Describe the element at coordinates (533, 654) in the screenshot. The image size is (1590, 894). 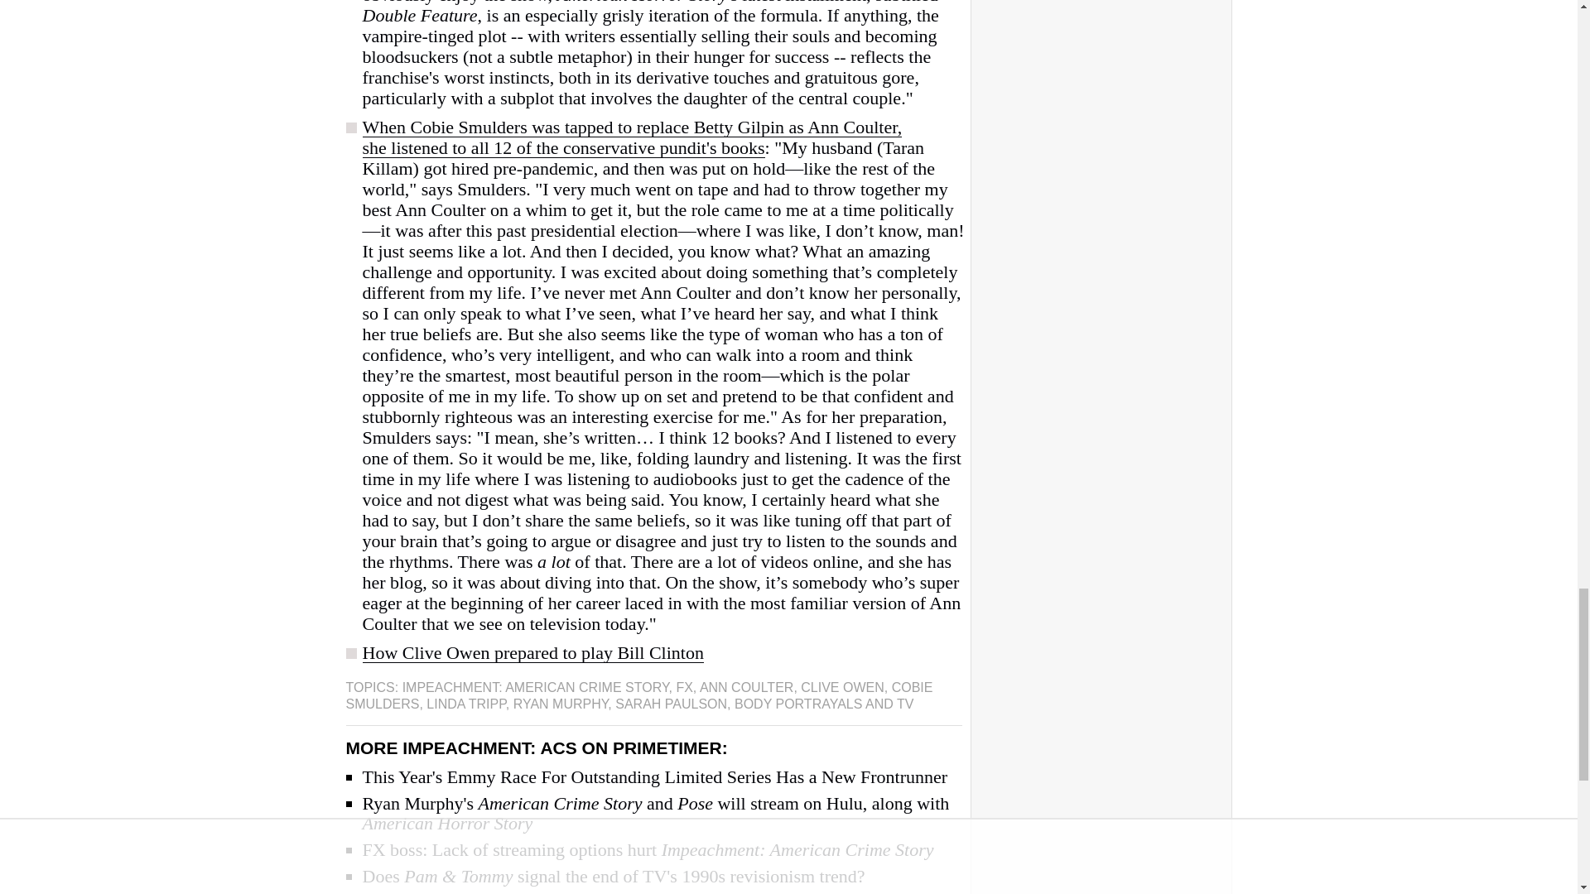
I see `How Clive Owen prepared to play Bill Clinton` at that location.